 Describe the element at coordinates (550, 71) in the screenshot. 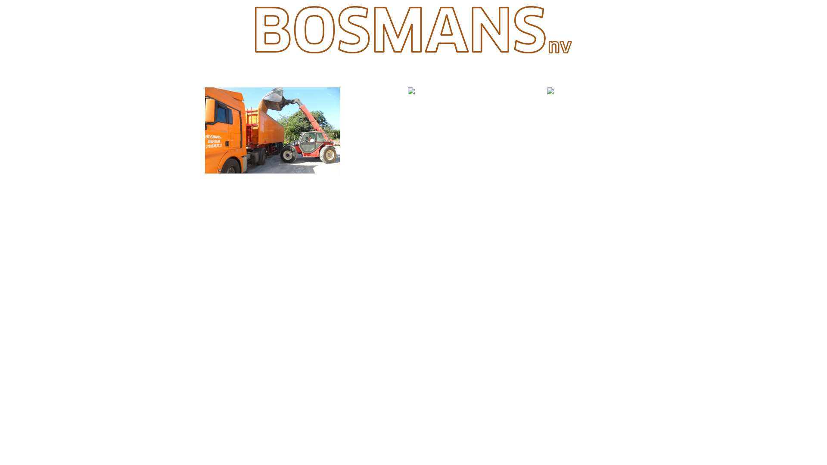

I see `Consumenten` at that location.